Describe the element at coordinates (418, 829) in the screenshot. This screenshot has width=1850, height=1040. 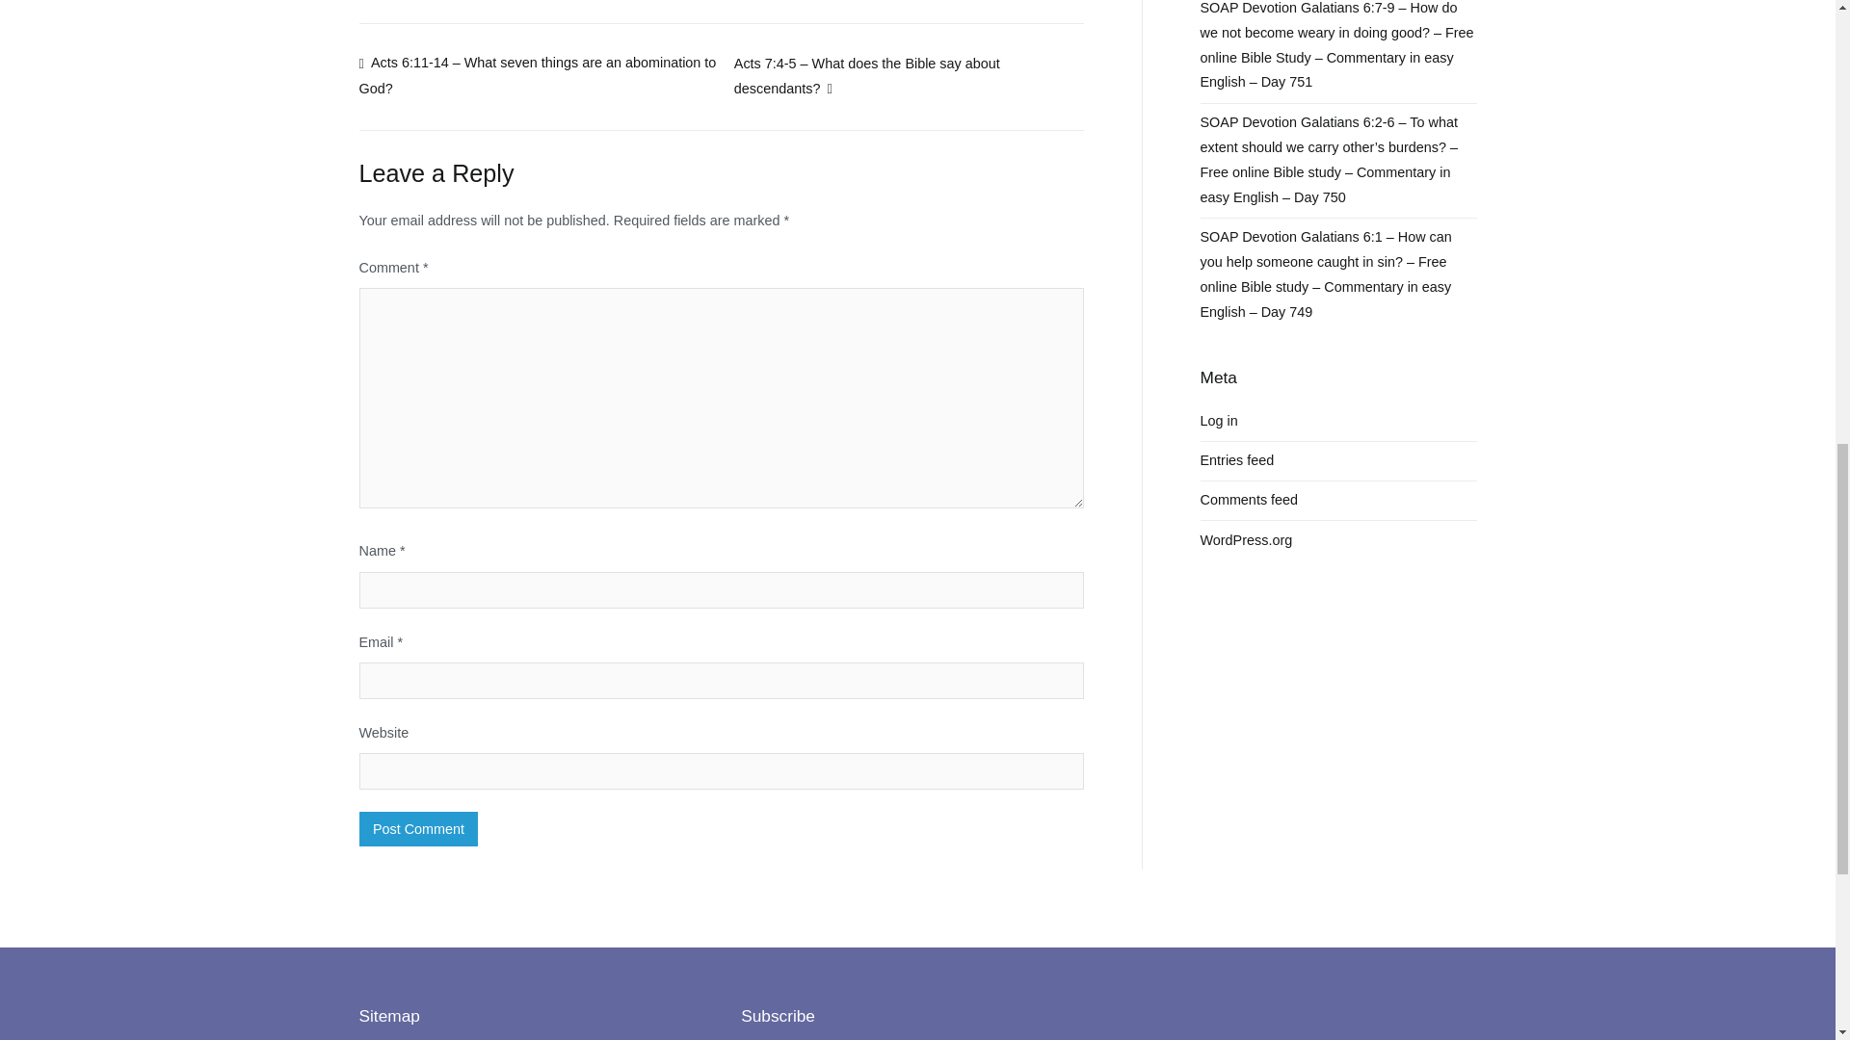
I see `Post Comment` at that location.